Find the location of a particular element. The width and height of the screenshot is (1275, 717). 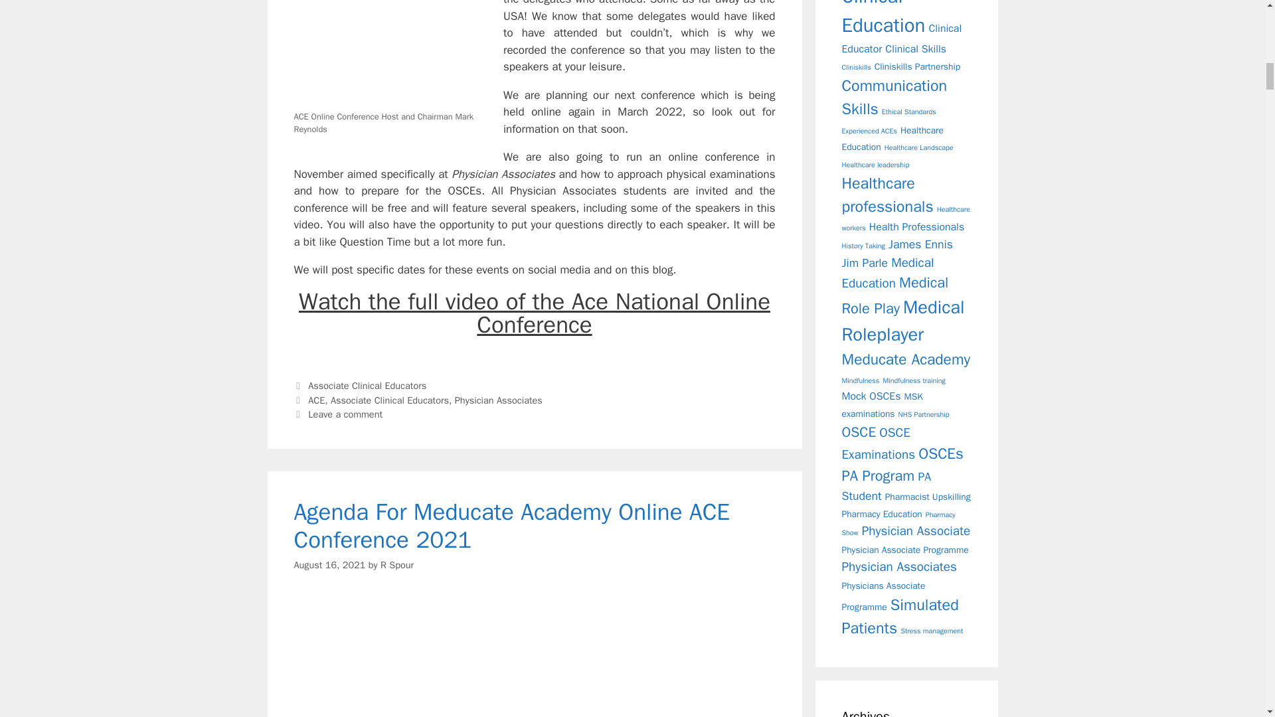

Agenda For Meducate Academy Online ACE Conference 2021 is located at coordinates (511, 526).